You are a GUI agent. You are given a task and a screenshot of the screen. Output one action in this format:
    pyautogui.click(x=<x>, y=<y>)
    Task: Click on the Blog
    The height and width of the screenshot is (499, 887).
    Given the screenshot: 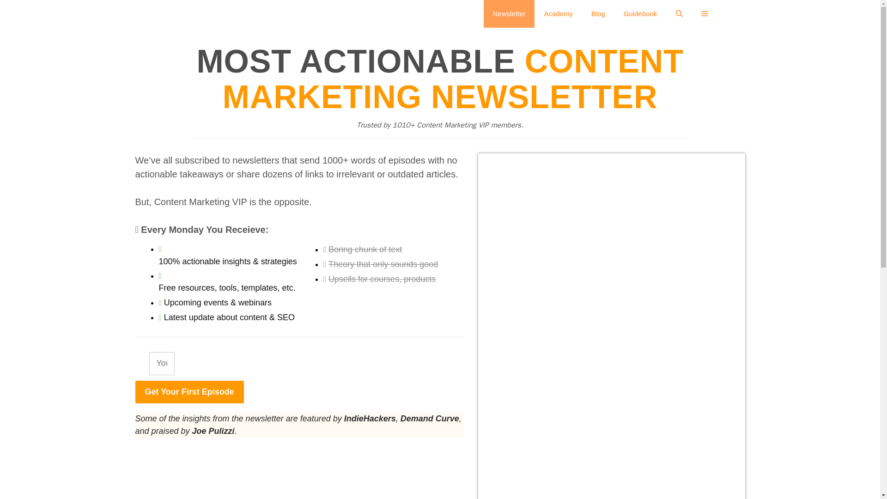 What is the action you would take?
    pyautogui.click(x=598, y=14)
    